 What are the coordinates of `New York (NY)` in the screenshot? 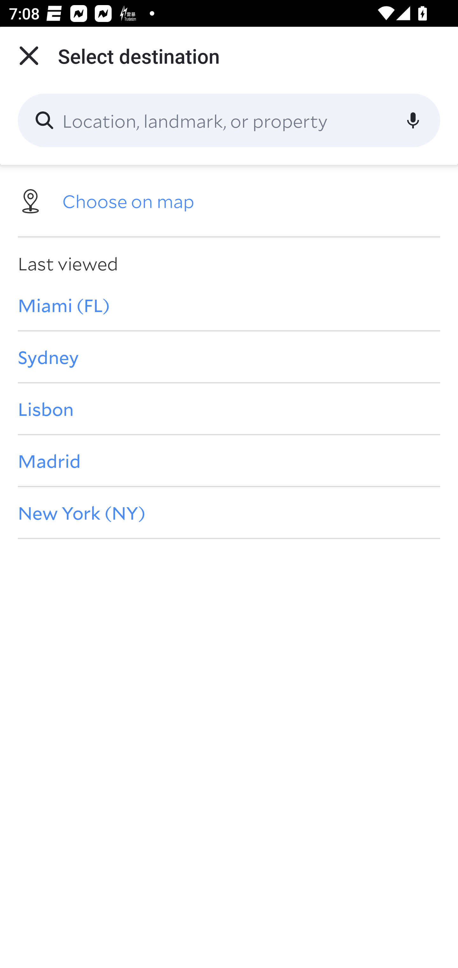 It's located at (229, 513).